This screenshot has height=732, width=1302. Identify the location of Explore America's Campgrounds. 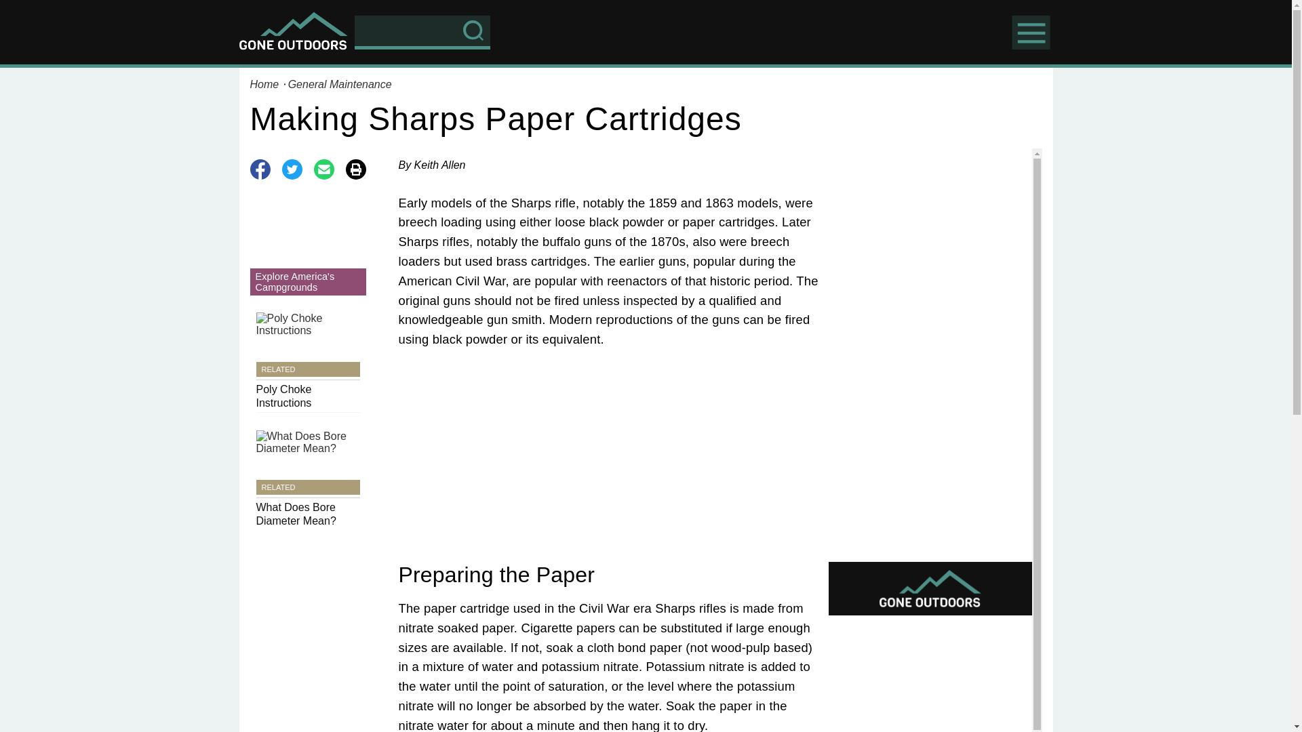
(308, 245).